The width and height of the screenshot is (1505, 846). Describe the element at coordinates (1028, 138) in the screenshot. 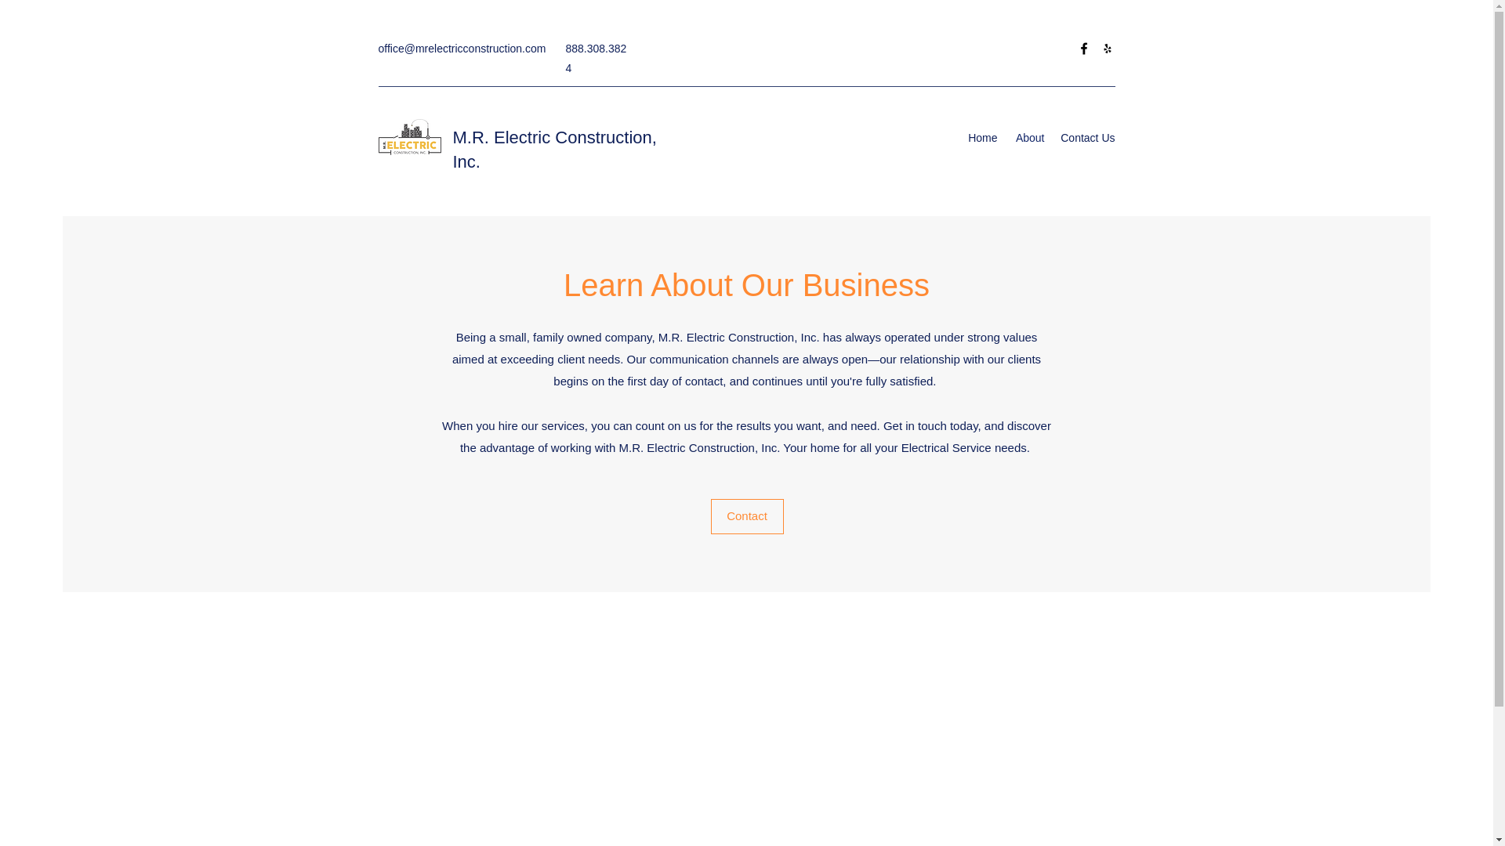

I see `About` at that location.